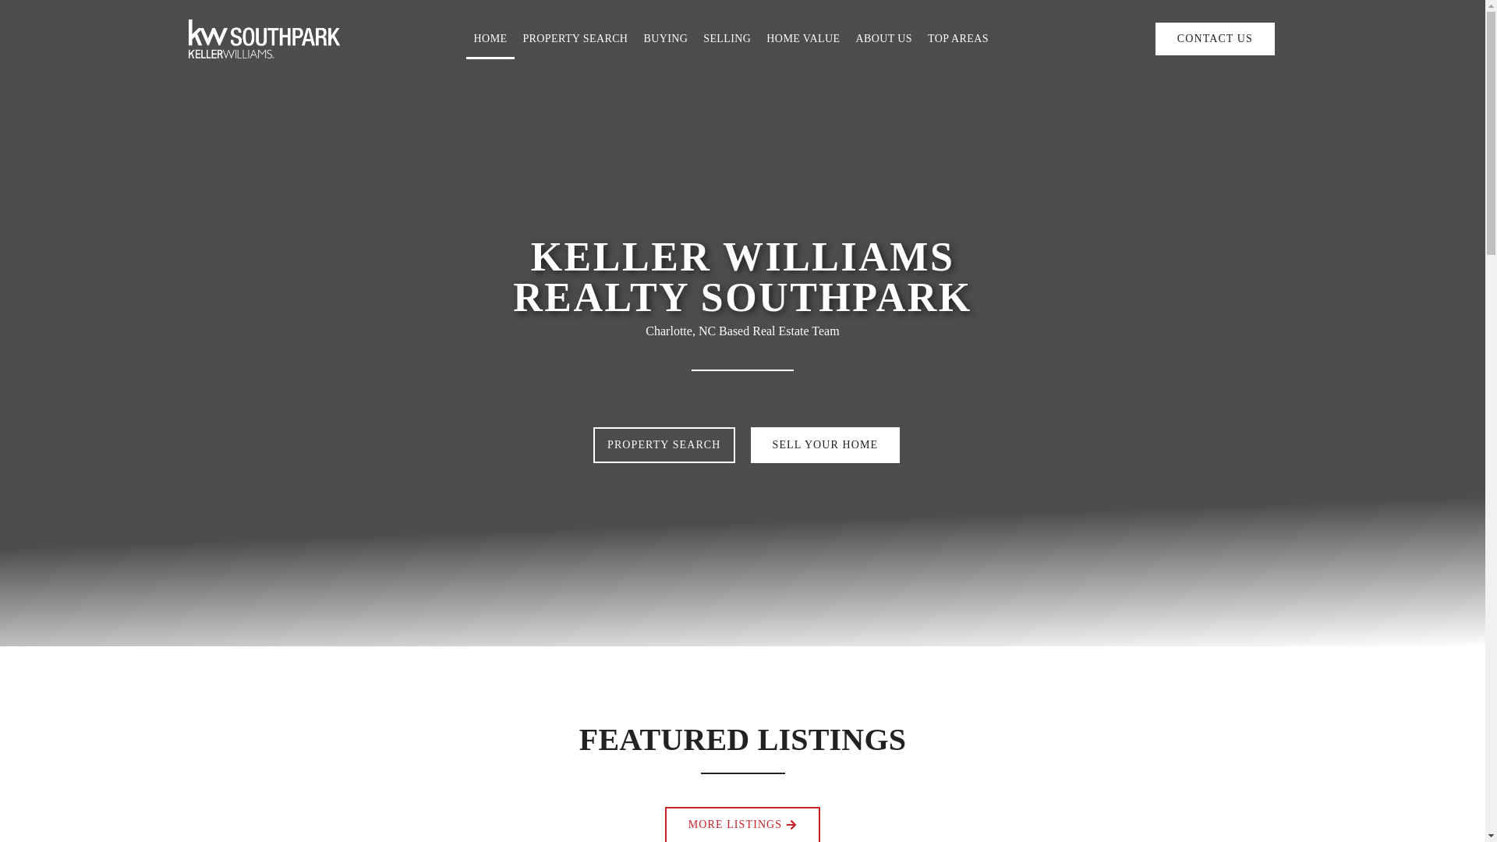 The image size is (1497, 842). Describe the element at coordinates (664, 444) in the screenshot. I see `PROPERTY SEARCH` at that location.